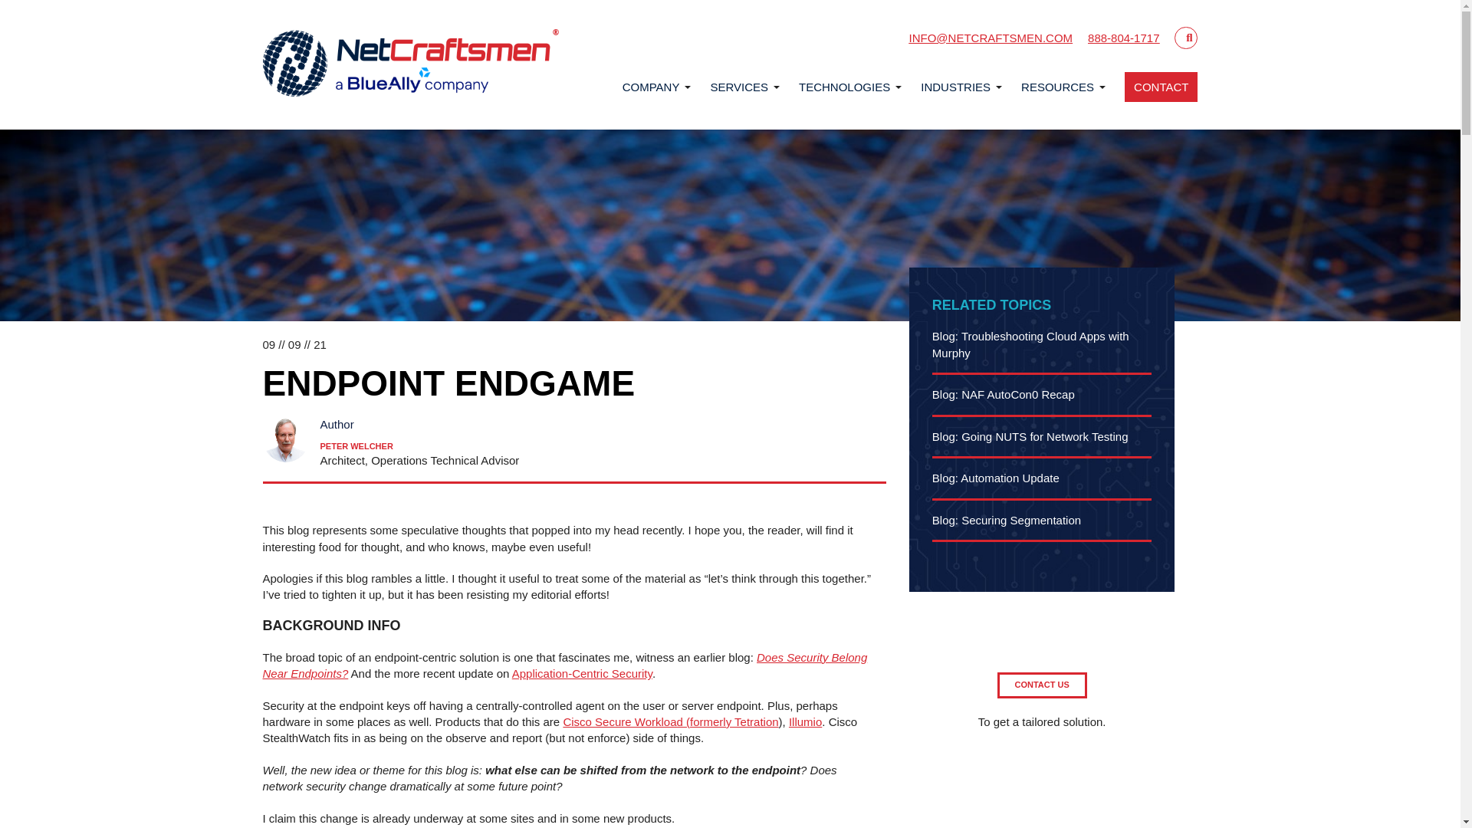 This screenshot has height=828, width=1472. Describe the element at coordinates (1057, 86) in the screenshot. I see `RESOURCES` at that location.